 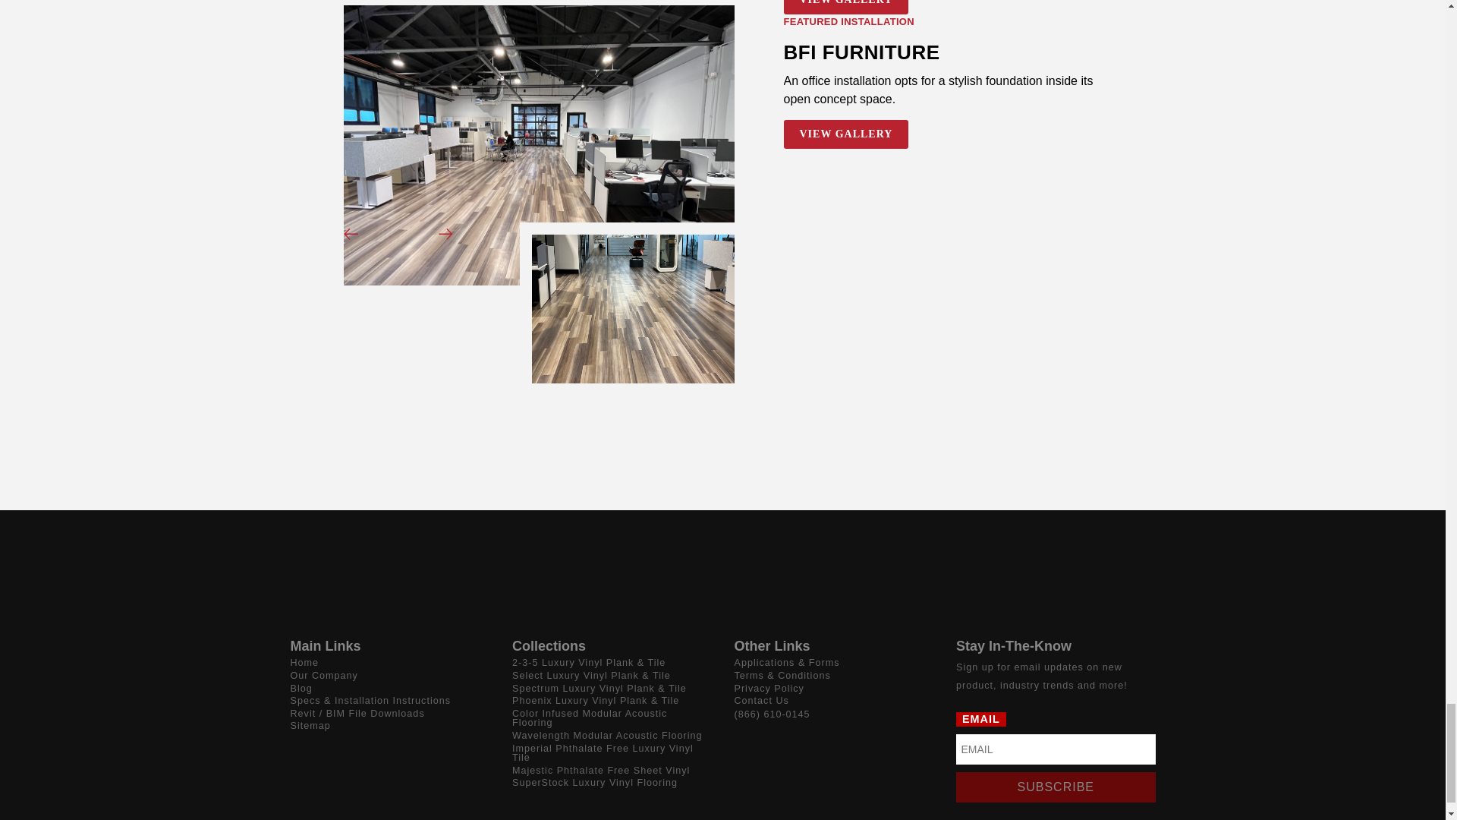 What do you see at coordinates (1055, 787) in the screenshot?
I see `SUBSCRIBE` at bounding box center [1055, 787].